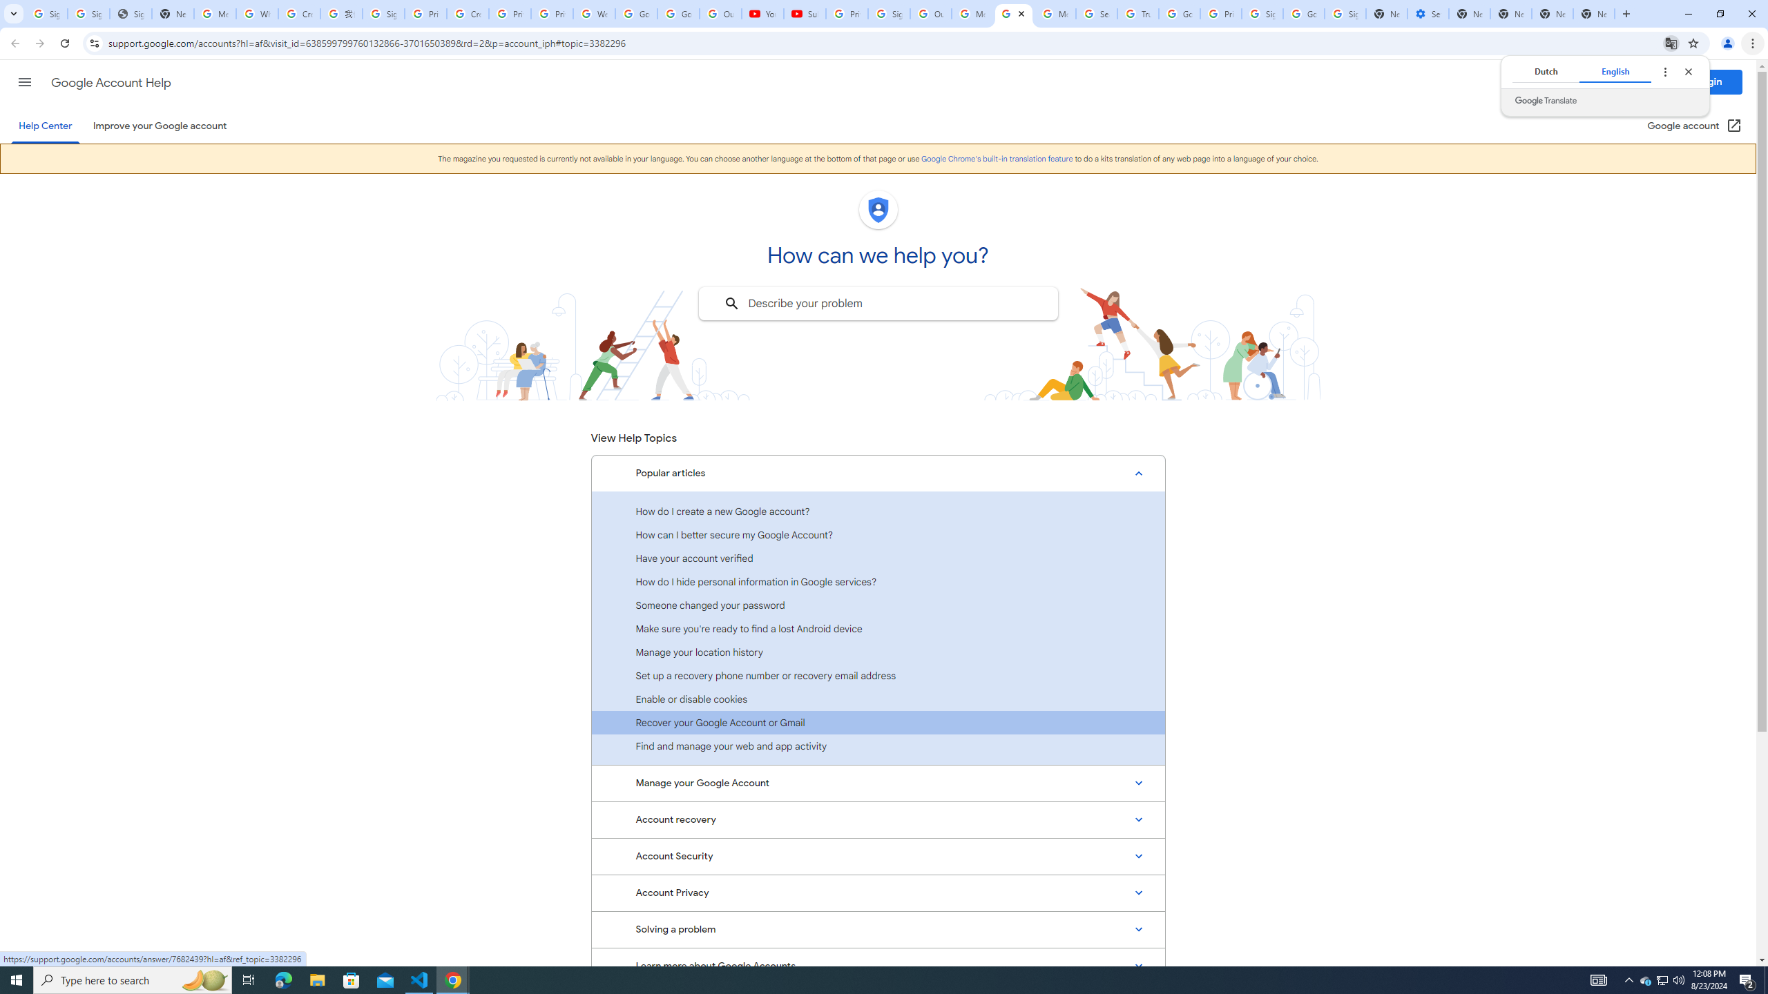 This screenshot has height=994, width=1768. I want to click on YouTube, so click(762, 14).